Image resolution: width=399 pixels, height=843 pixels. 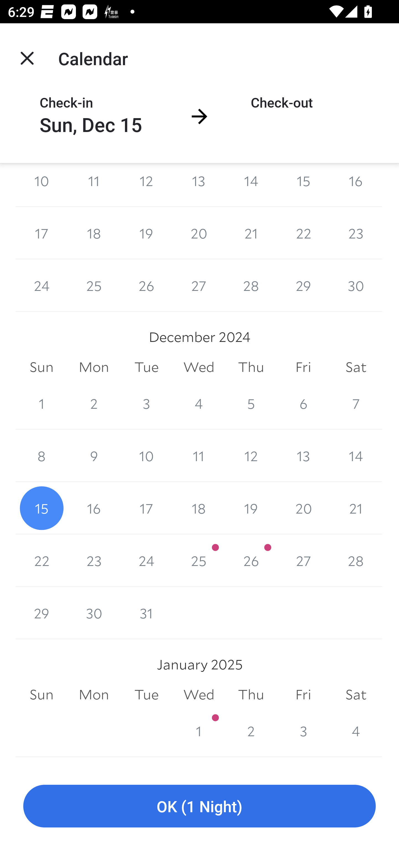 I want to click on 13 13 December 2024, so click(x=303, y=456).